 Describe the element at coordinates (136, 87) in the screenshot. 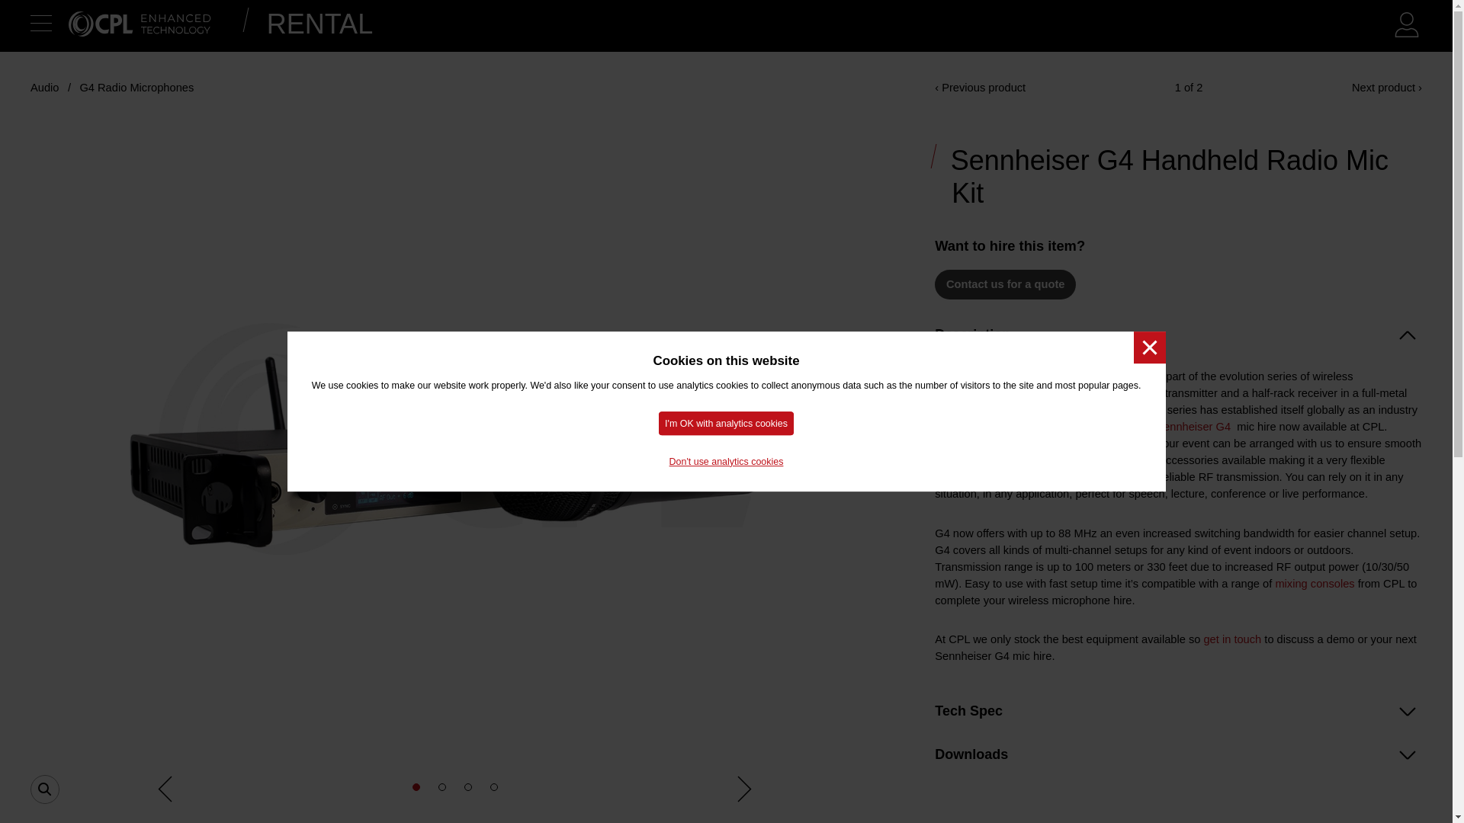

I see `G4 Radio Microphones` at that location.